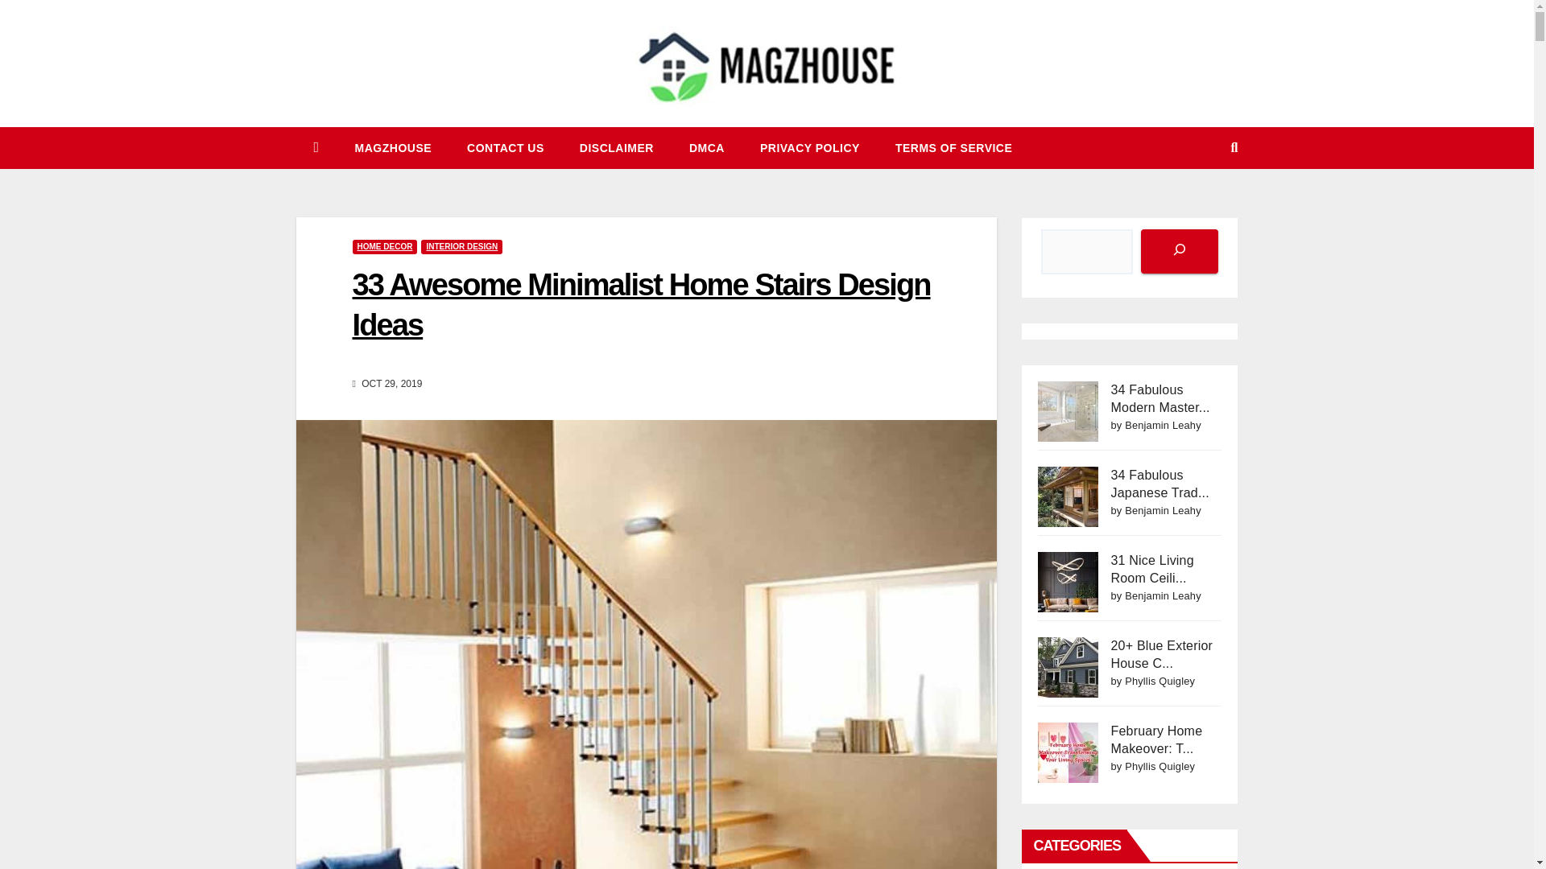 The image size is (1546, 869). Describe the element at coordinates (810, 147) in the screenshot. I see `PRIVACY POLICY` at that location.